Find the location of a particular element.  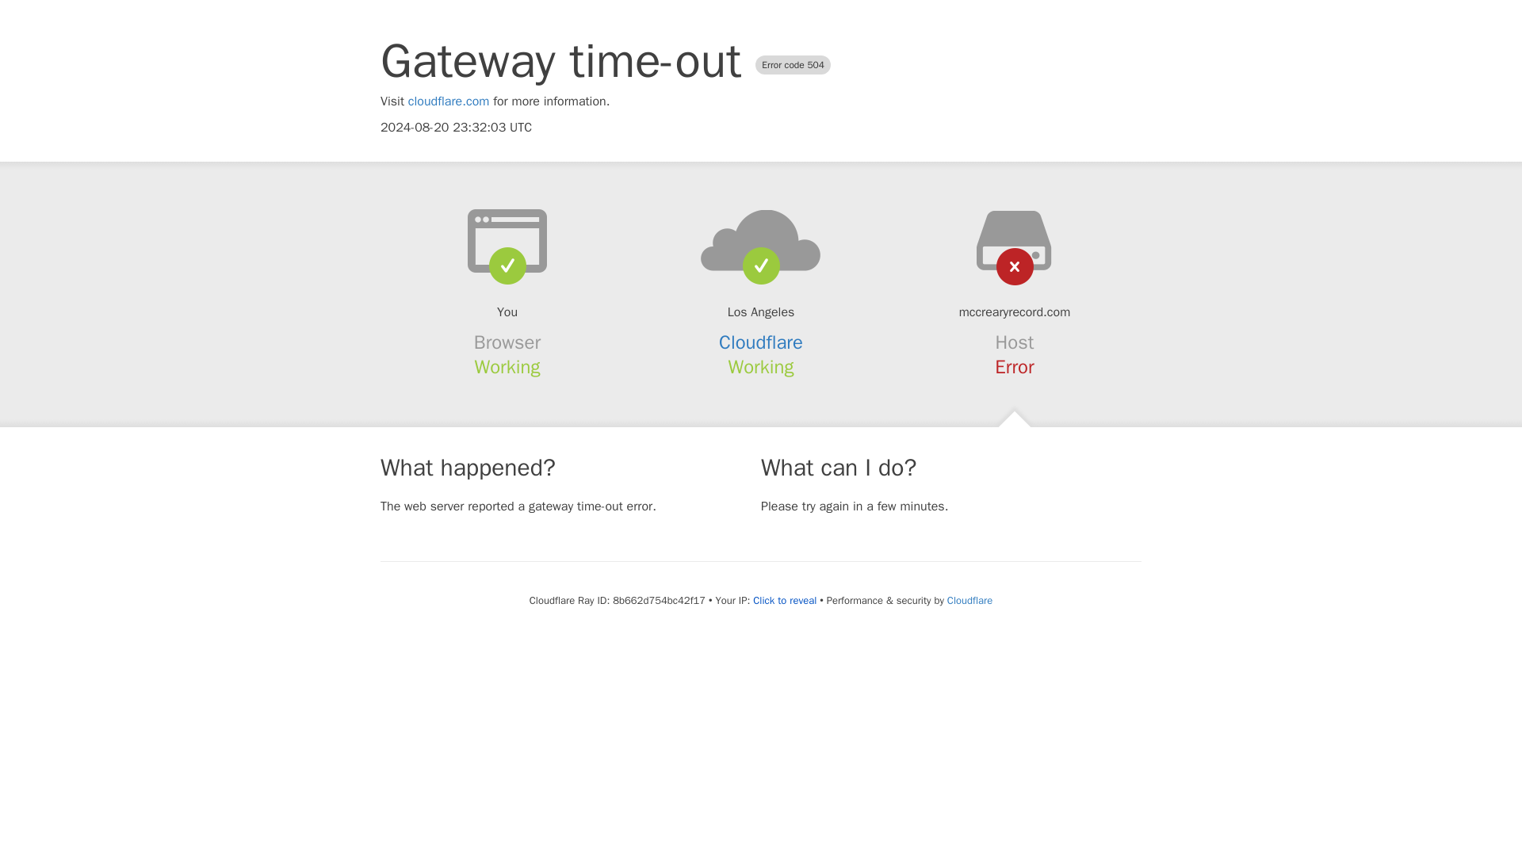

cloudflare.com is located at coordinates (449, 101).